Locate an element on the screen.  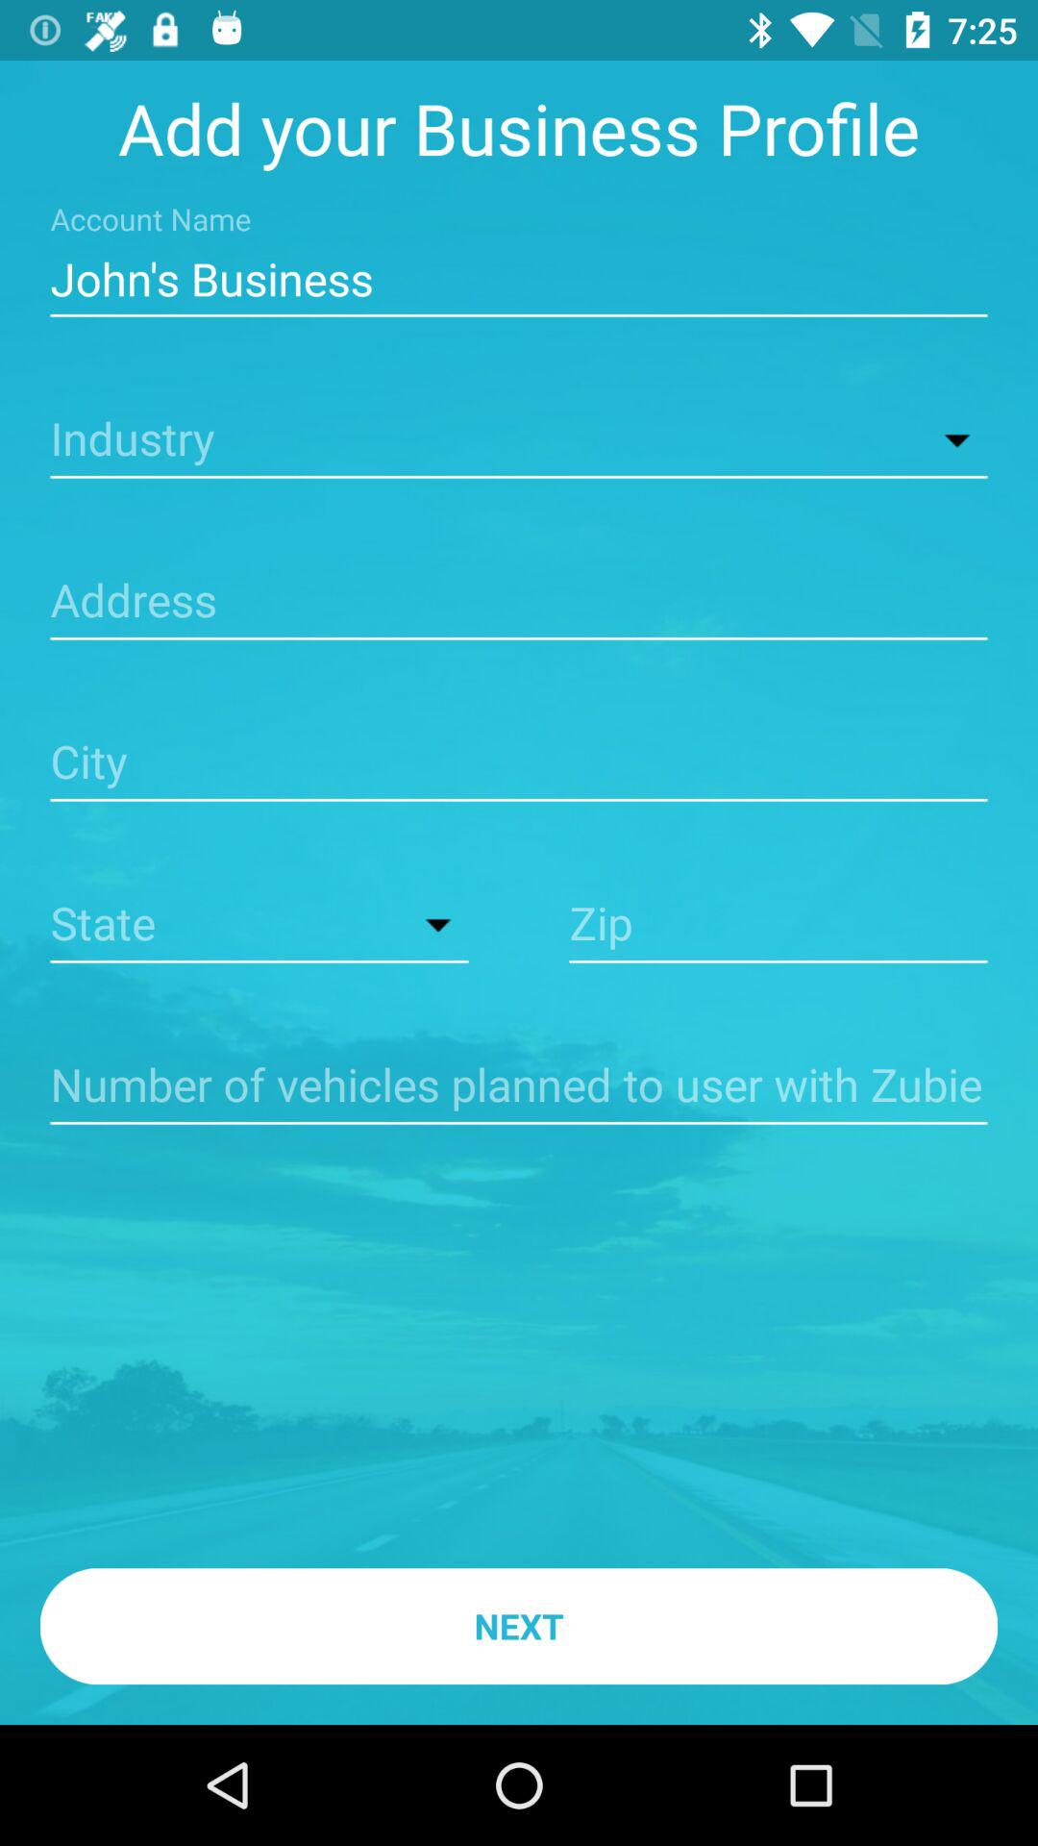
shows empty line is located at coordinates (519, 1086).